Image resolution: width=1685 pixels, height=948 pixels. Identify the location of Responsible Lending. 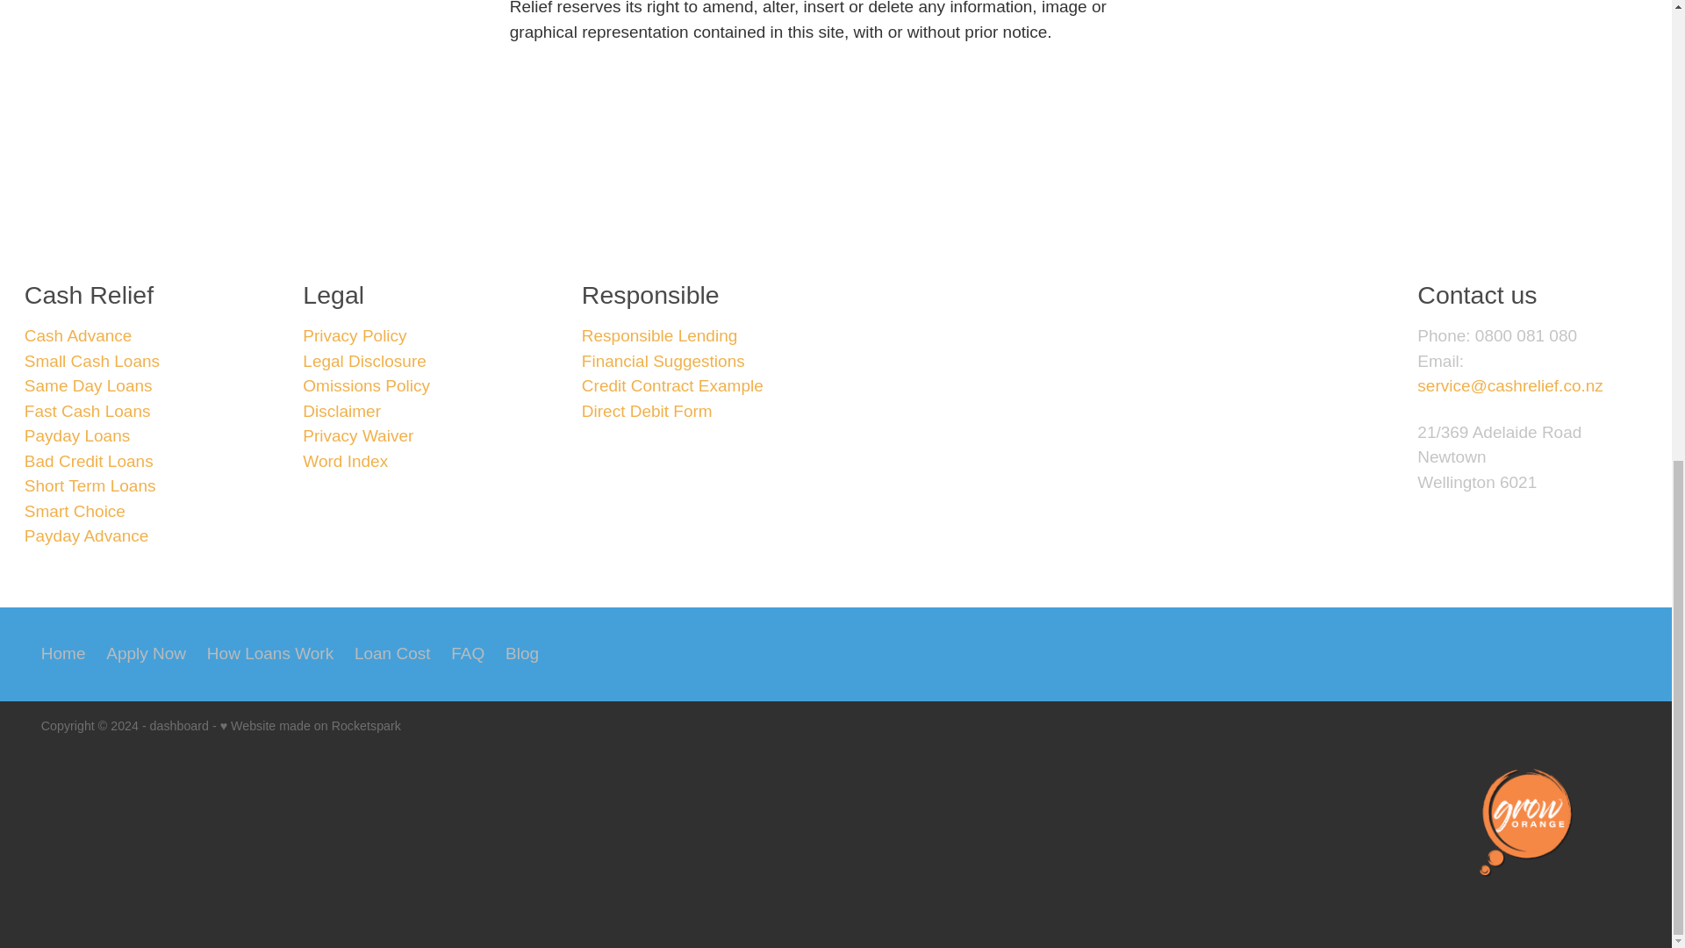
(659, 335).